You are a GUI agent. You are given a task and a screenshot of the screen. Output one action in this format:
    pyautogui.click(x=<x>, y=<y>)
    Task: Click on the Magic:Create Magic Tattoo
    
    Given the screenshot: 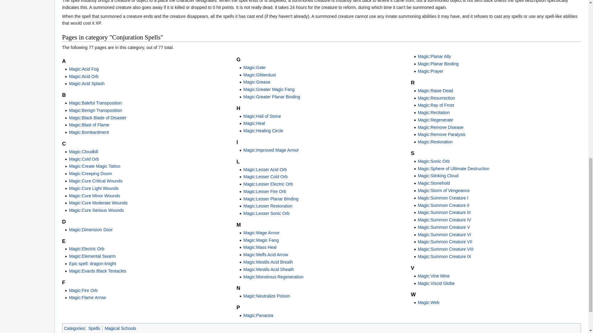 What is the action you would take?
    pyautogui.click(x=95, y=166)
    